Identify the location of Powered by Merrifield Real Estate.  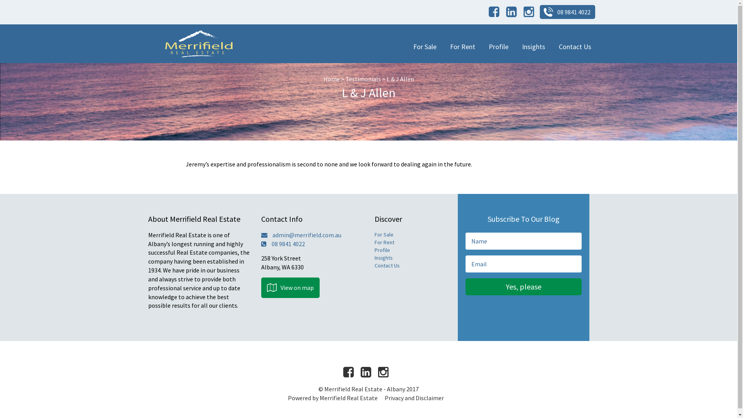
(333, 398).